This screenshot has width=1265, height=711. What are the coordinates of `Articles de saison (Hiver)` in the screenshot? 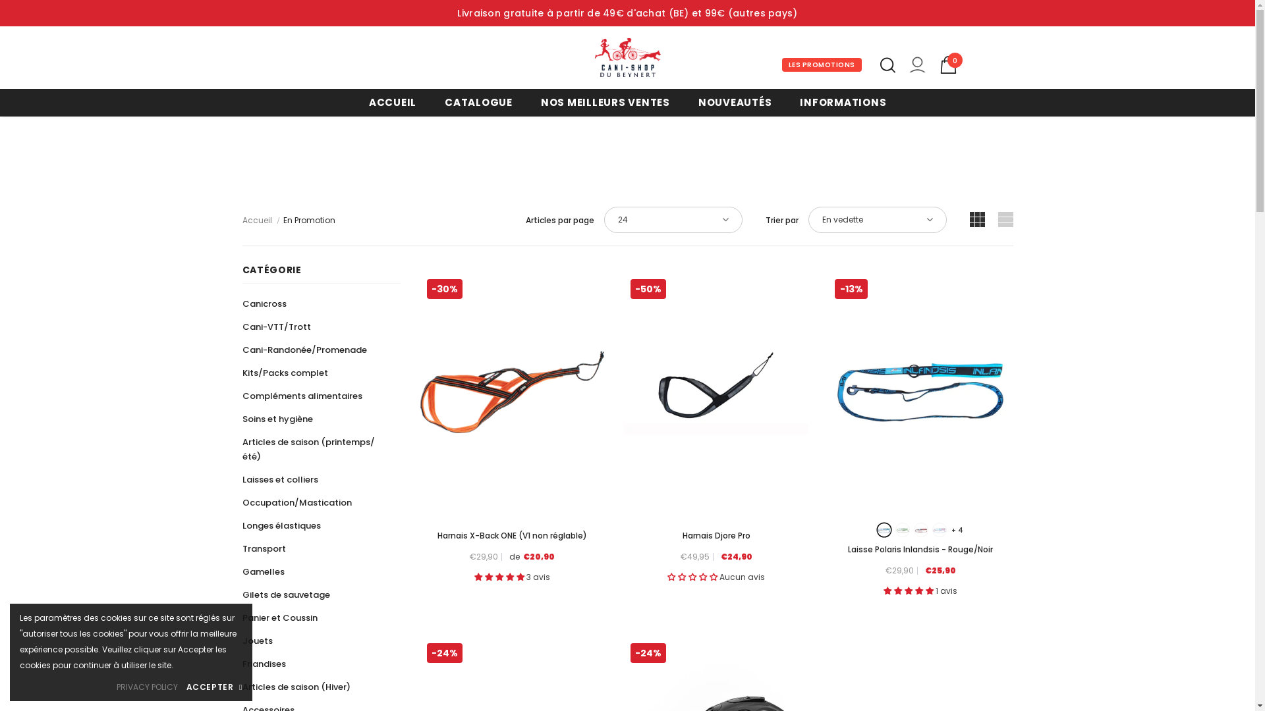 It's located at (296, 687).